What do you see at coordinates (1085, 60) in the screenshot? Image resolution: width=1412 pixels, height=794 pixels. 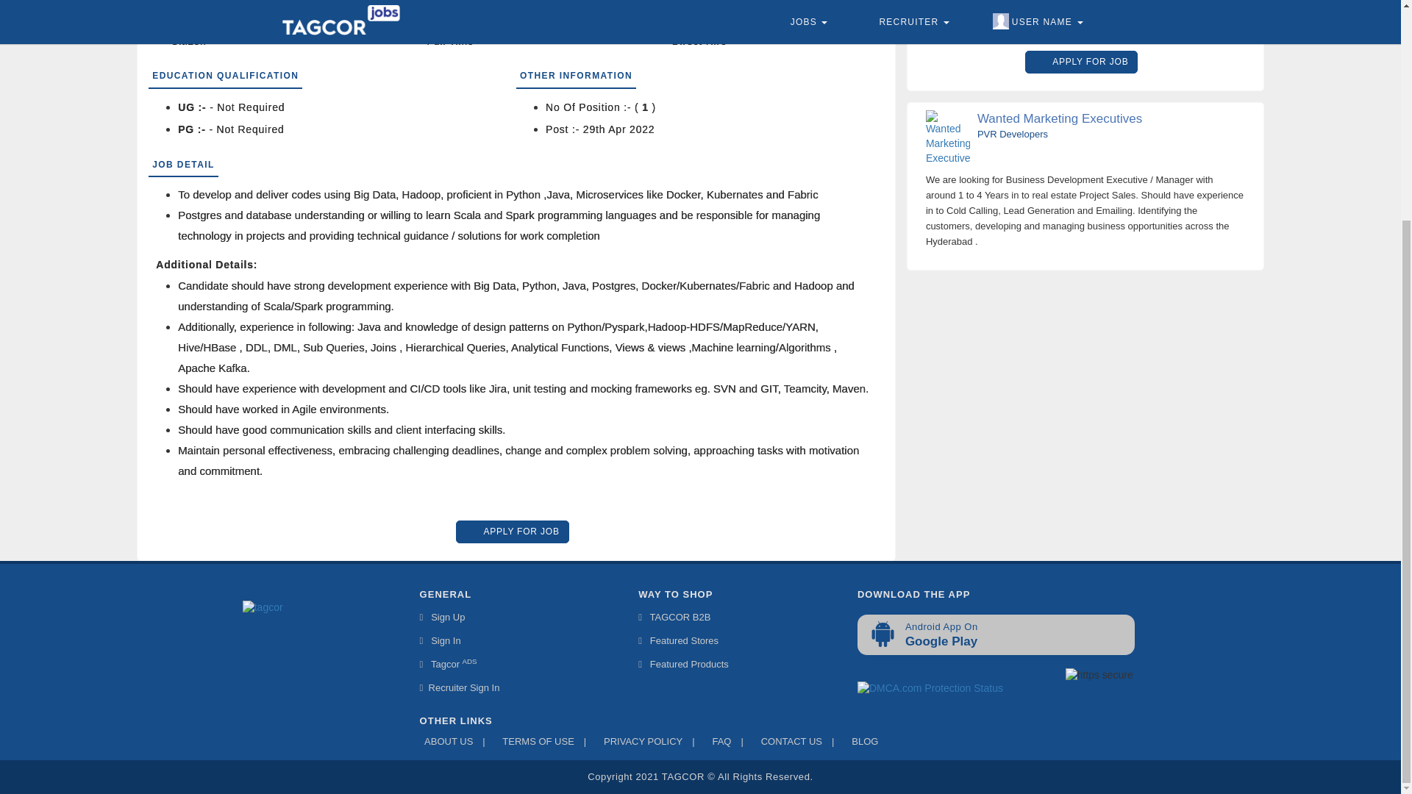 I see `APPLY FOR JOB` at bounding box center [1085, 60].